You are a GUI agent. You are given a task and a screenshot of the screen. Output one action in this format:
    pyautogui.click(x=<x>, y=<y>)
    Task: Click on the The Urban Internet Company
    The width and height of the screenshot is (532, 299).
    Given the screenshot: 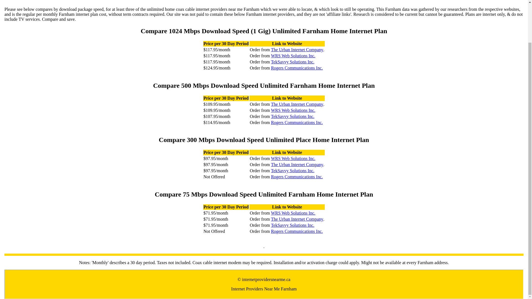 What is the action you would take?
    pyautogui.click(x=297, y=164)
    